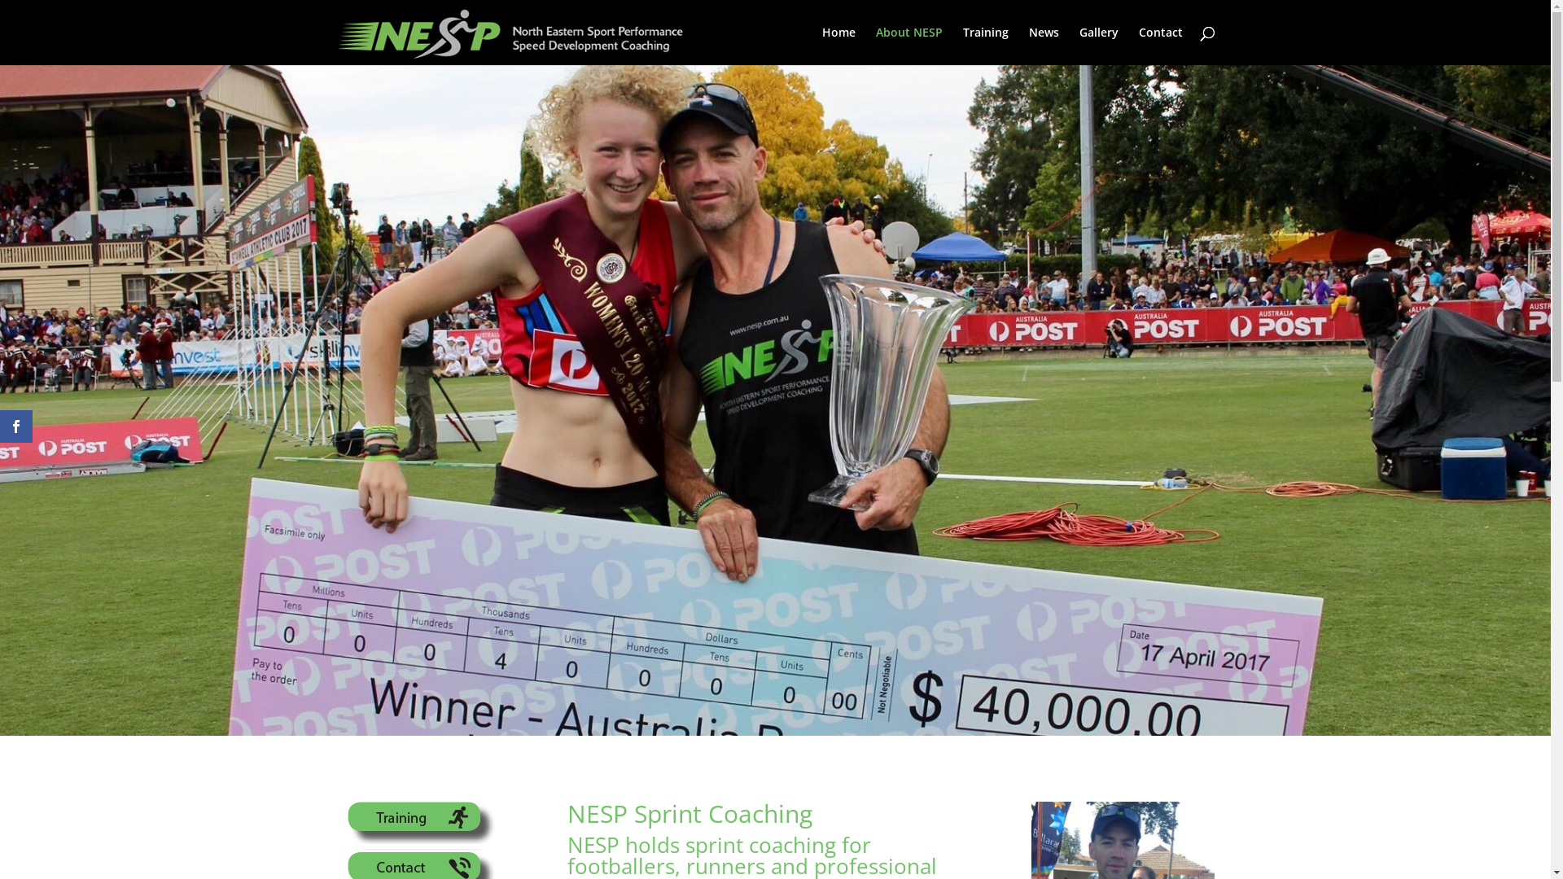 This screenshot has height=879, width=1563. I want to click on Training, so click(985, 46).